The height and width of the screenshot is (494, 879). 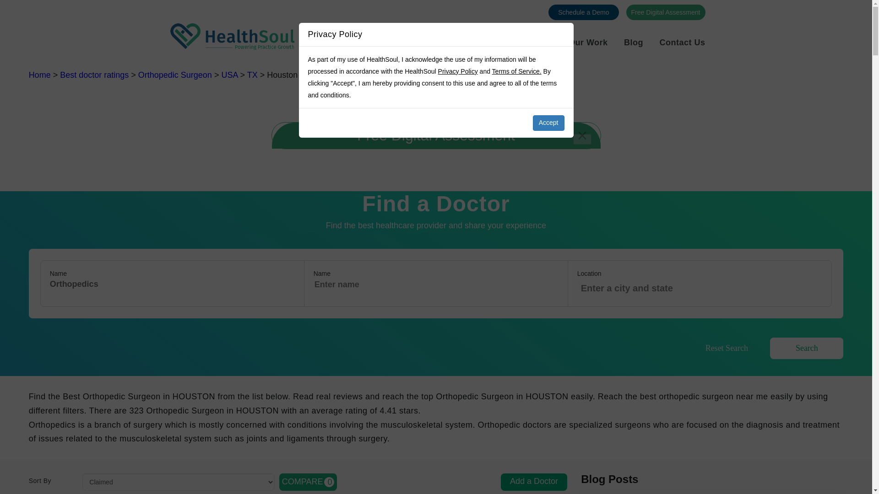 What do you see at coordinates (666, 12) in the screenshot?
I see `Free Digital Assessment` at bounding box center [666, 12].